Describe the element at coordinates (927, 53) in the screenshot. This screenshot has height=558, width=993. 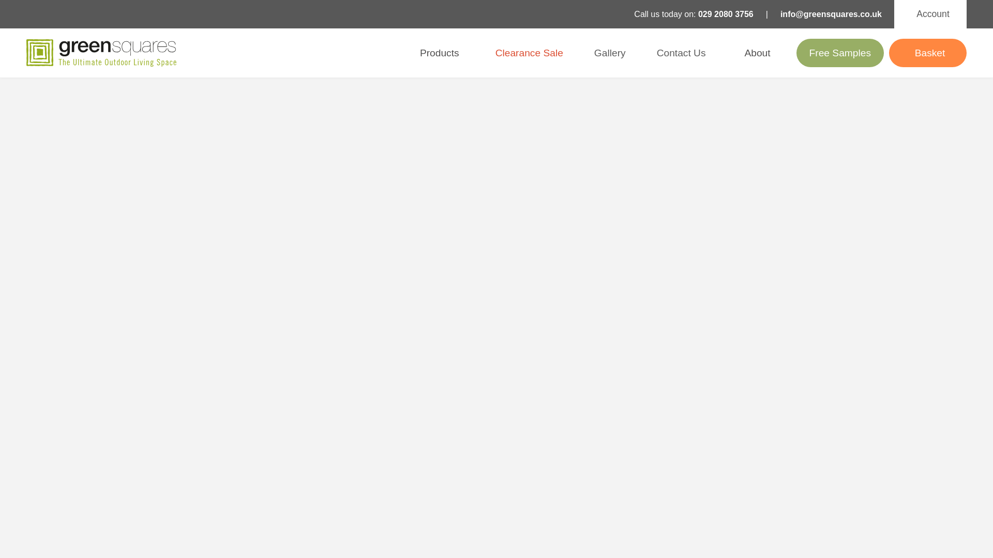
I see `Basket` at that location.